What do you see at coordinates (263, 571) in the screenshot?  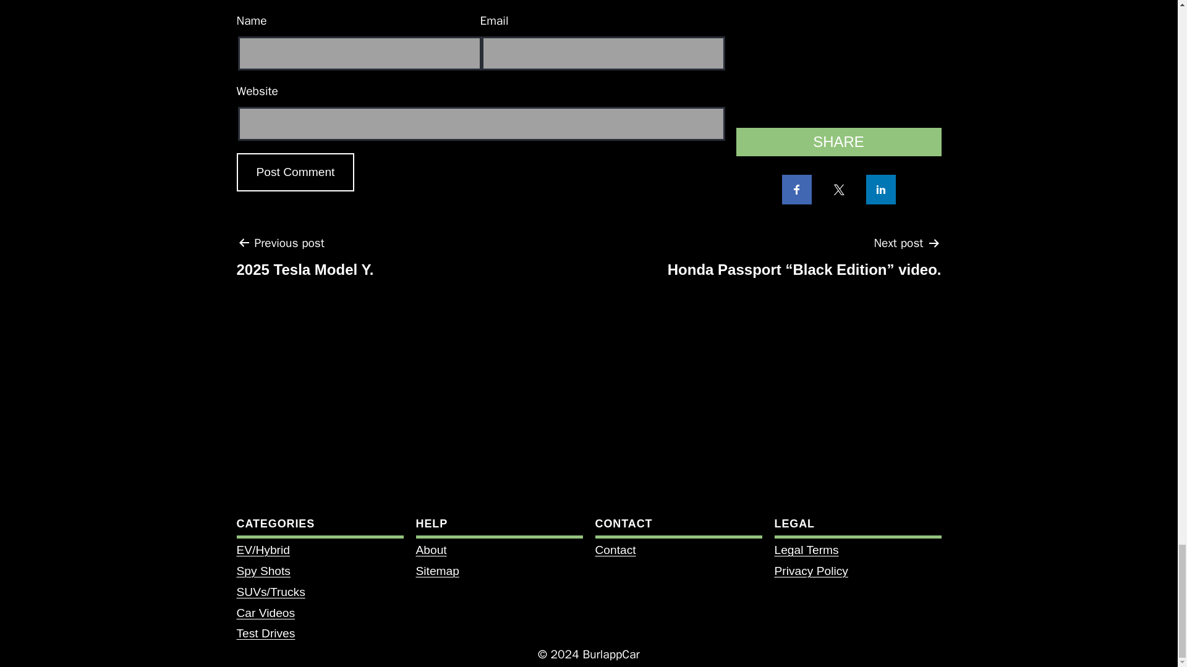 I see `Spy Shots` at bounding box center [263, 571].